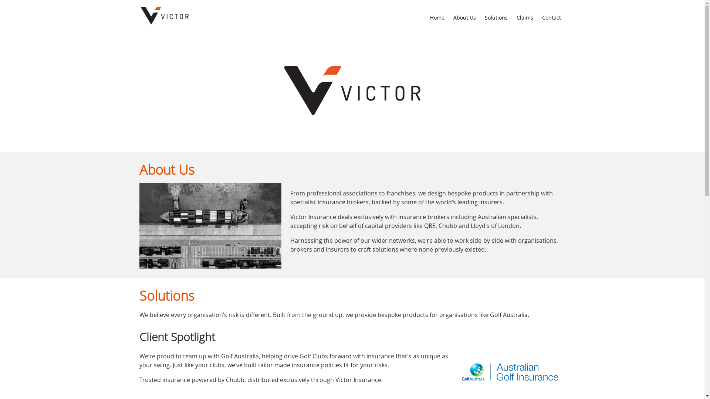  Describe the element at coordinates (496, 18) in the screenshot. I see `Solutions` at that location.